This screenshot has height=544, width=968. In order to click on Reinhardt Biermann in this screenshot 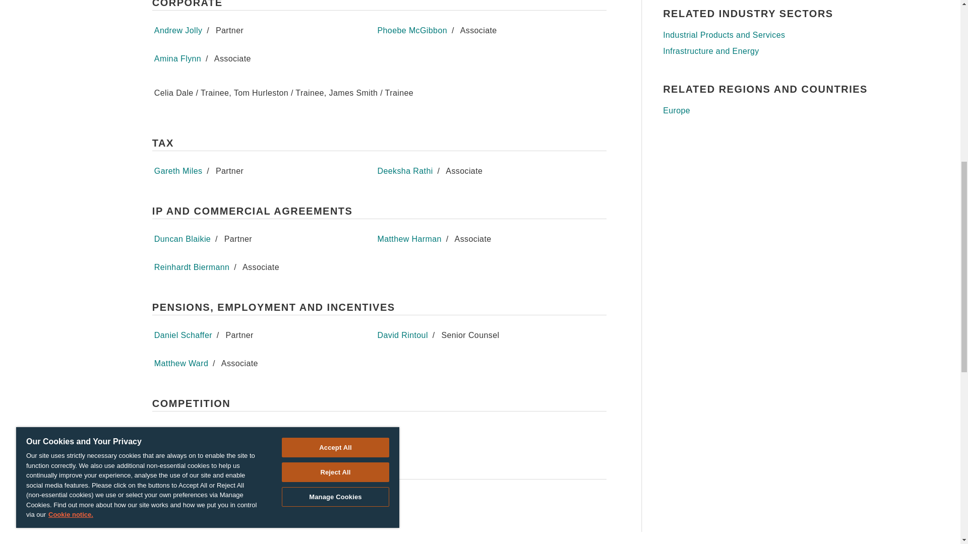, I will do `click(192, 267)`.